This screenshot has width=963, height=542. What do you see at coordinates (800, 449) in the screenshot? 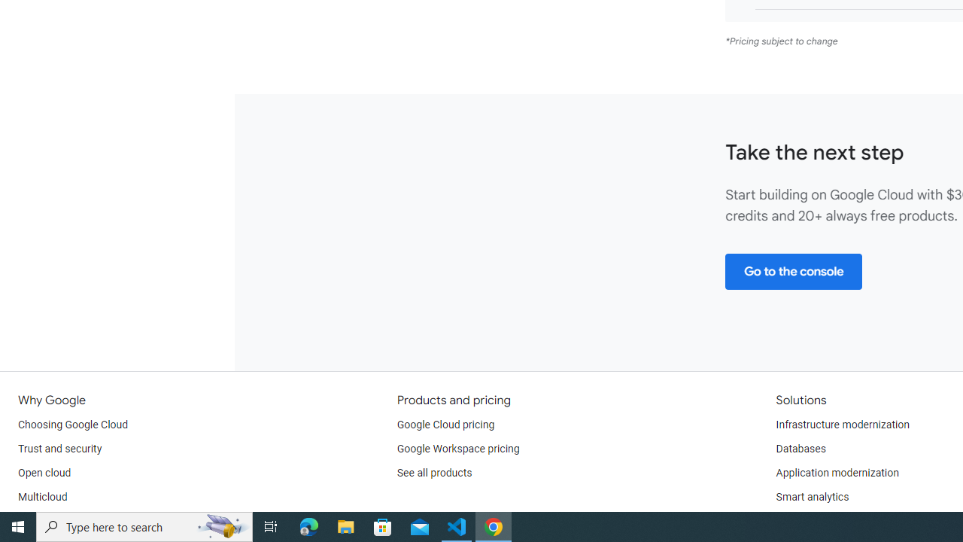
I see `Databases` at bounding box center [800, 449].